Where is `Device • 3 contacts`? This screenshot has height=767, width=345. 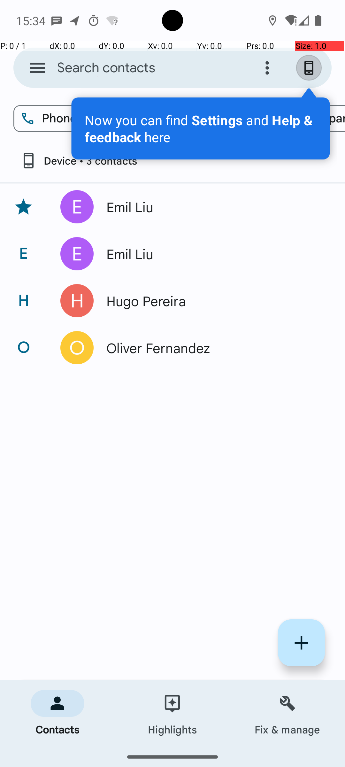 Device • 3 contacts is located at coordinates (79, 160).